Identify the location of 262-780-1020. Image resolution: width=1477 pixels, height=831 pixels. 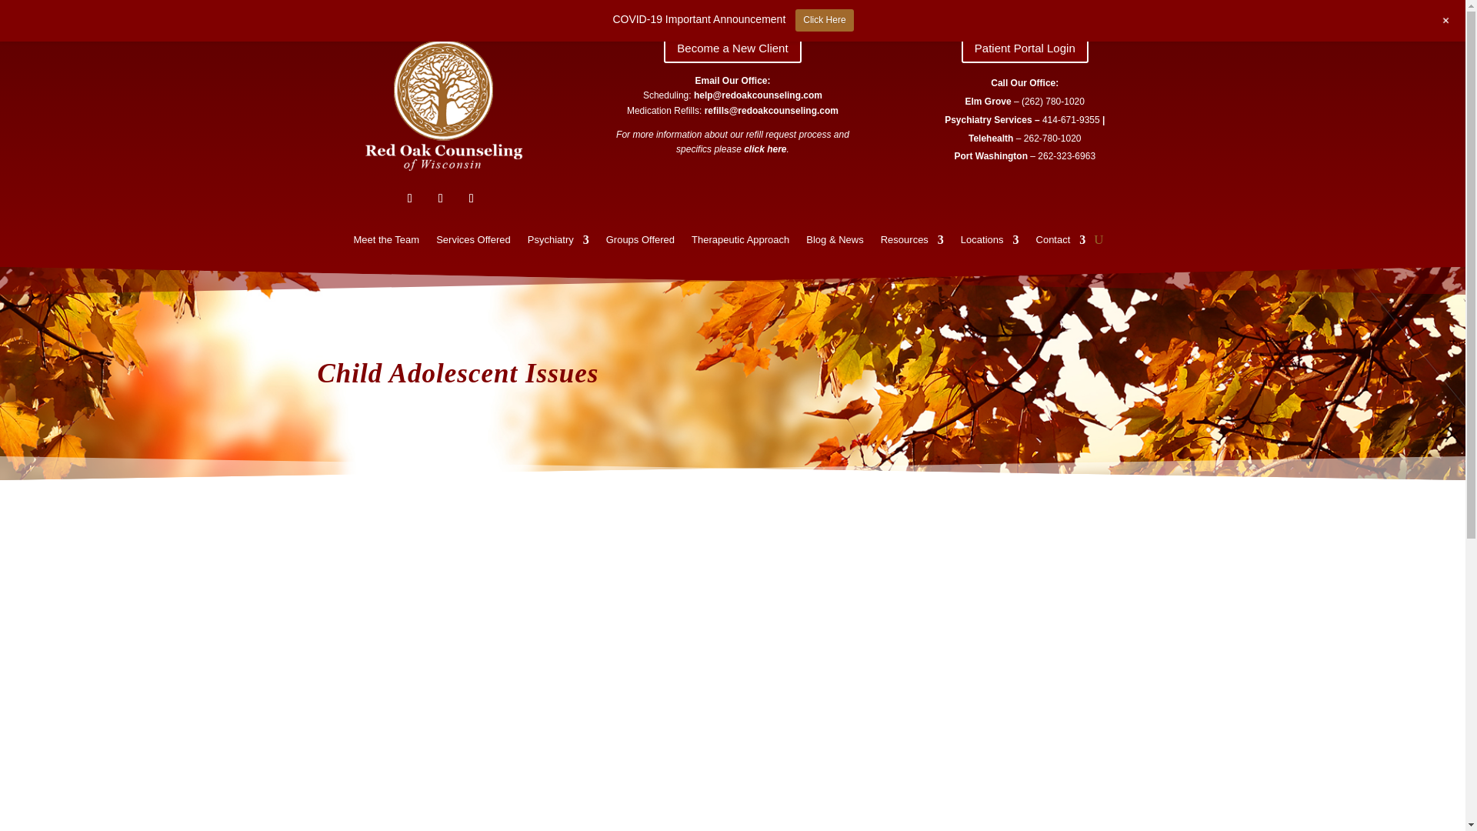
(1052, 138).